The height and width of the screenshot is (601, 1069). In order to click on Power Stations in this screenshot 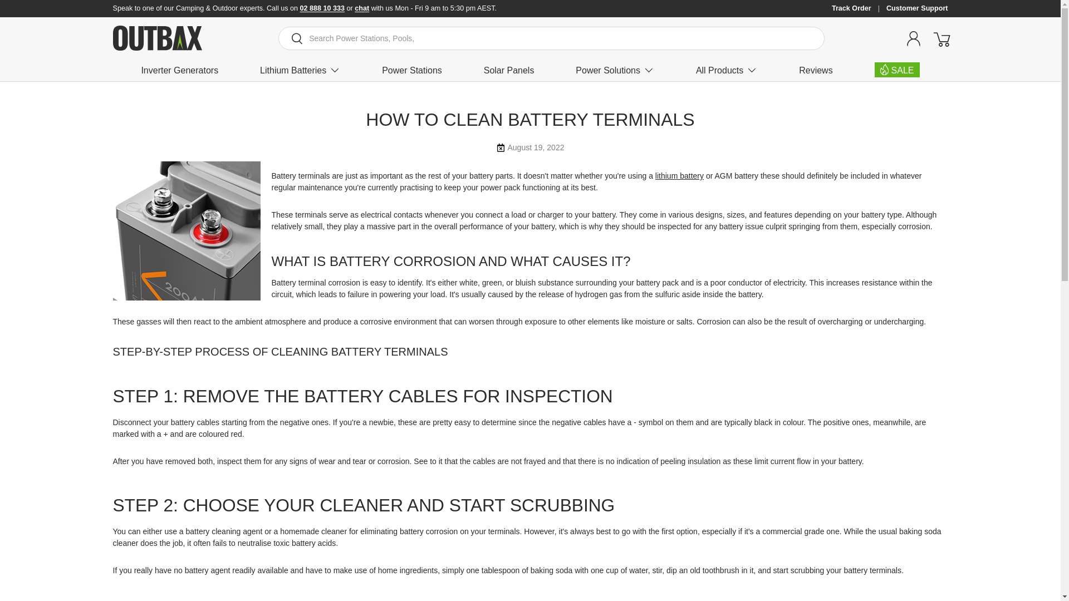, I will do `click(412, 70)`.